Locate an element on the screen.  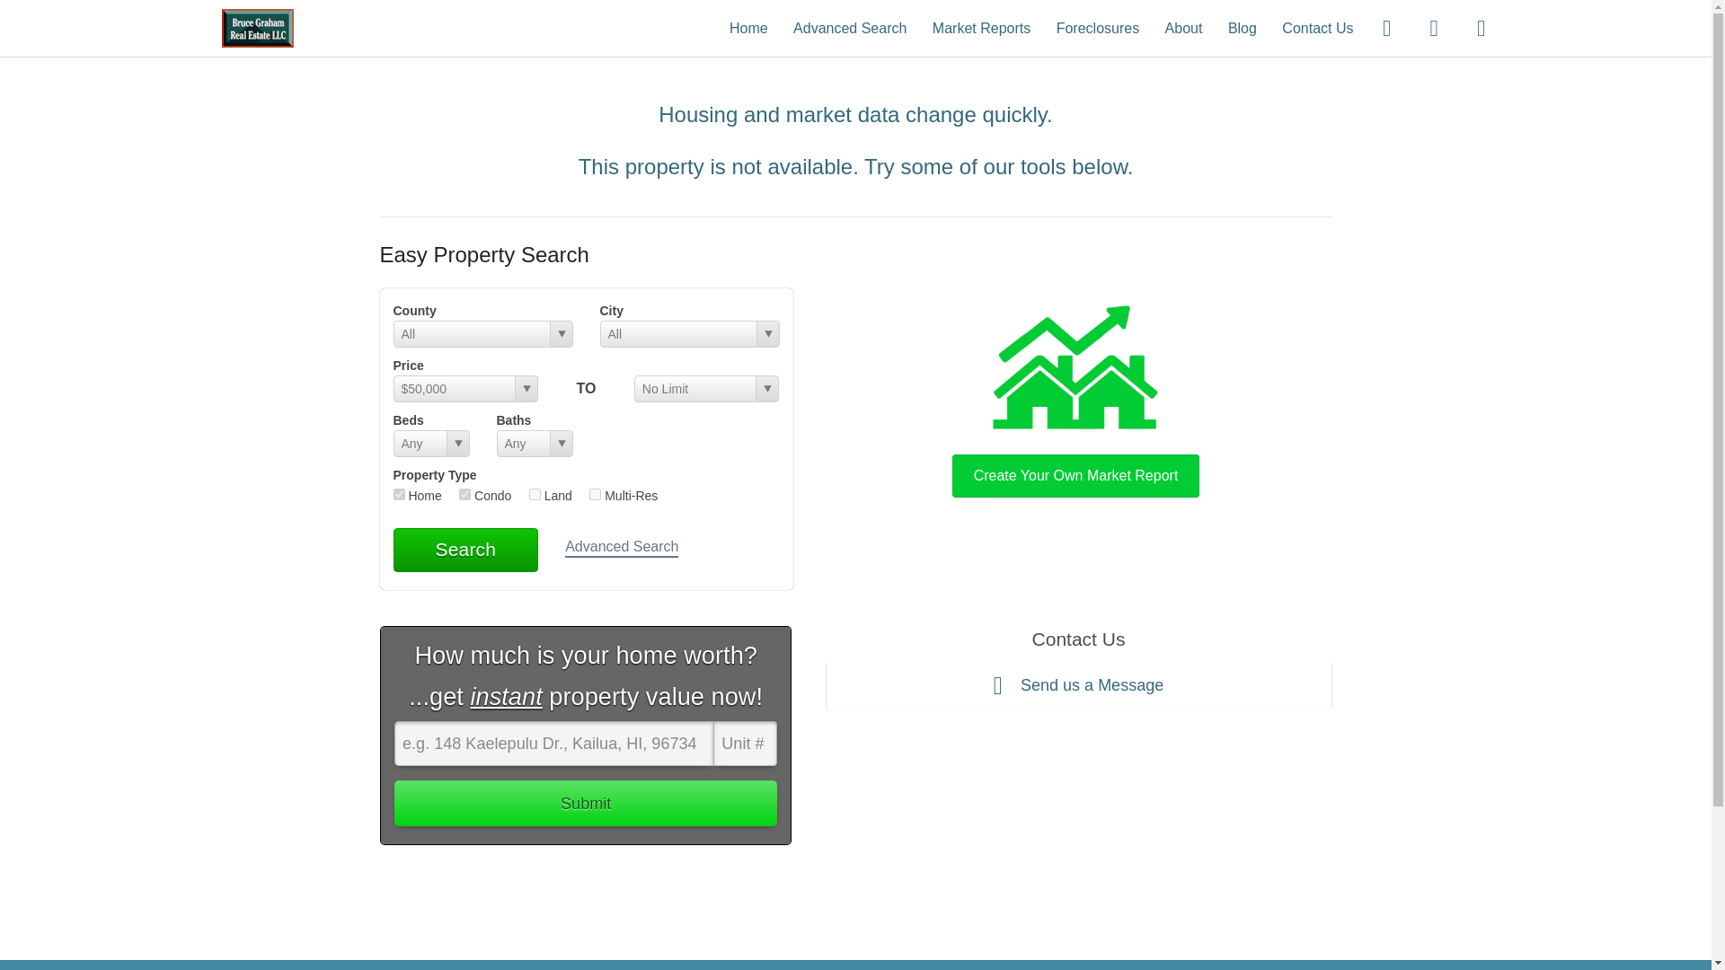
Market Reports is located at coordinates (981, 27).